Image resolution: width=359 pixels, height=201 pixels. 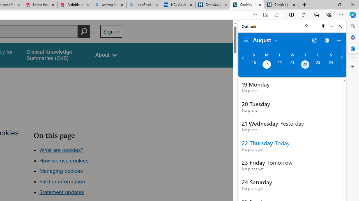 What do you see at coordinates (277, 15) in the screenshot?
I see `Add this page to favorites (Ctrl+D)` at bounding box center [277, 15].